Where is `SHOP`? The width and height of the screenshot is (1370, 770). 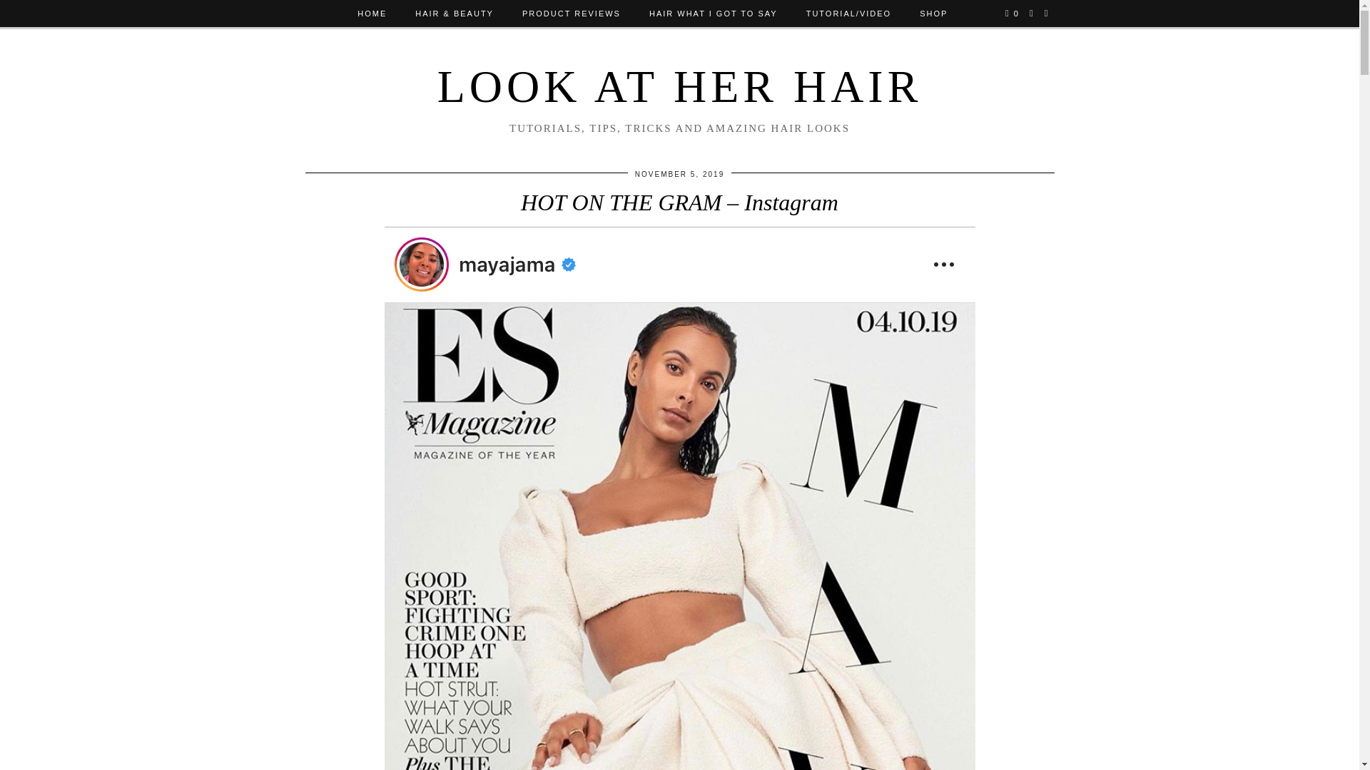 SHOP is located at coordinates (933, 13).